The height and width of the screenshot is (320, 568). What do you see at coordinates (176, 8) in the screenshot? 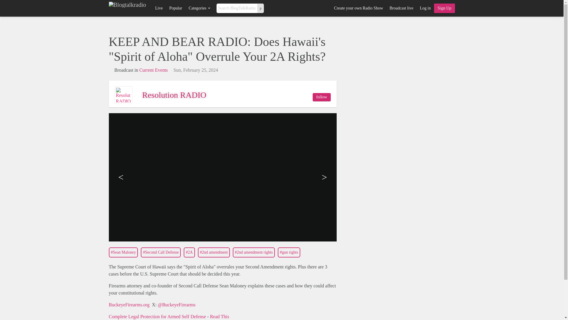
I see `Popular` at bounding box center [176, 8].